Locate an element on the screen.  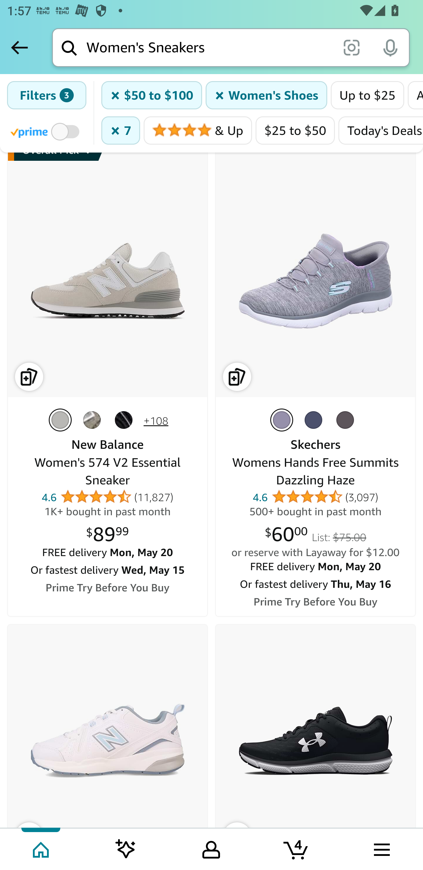
Inspire feed Tab 2 of 5 is located at coordinates (126, 849).